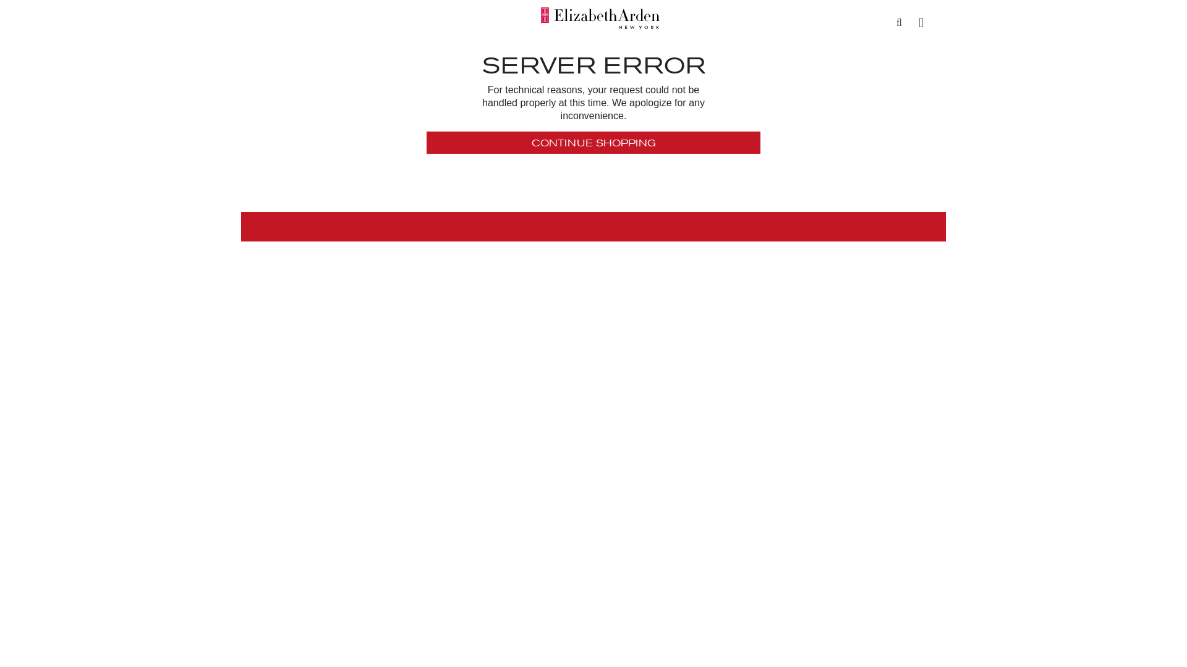 Image resolution: width=1187 pixels, height=667 pixels. What do you see at coordinates (600, 18) in the screenshot?
I see `Elizabeth Arden Australia Home` at bounding box center [600, 18].